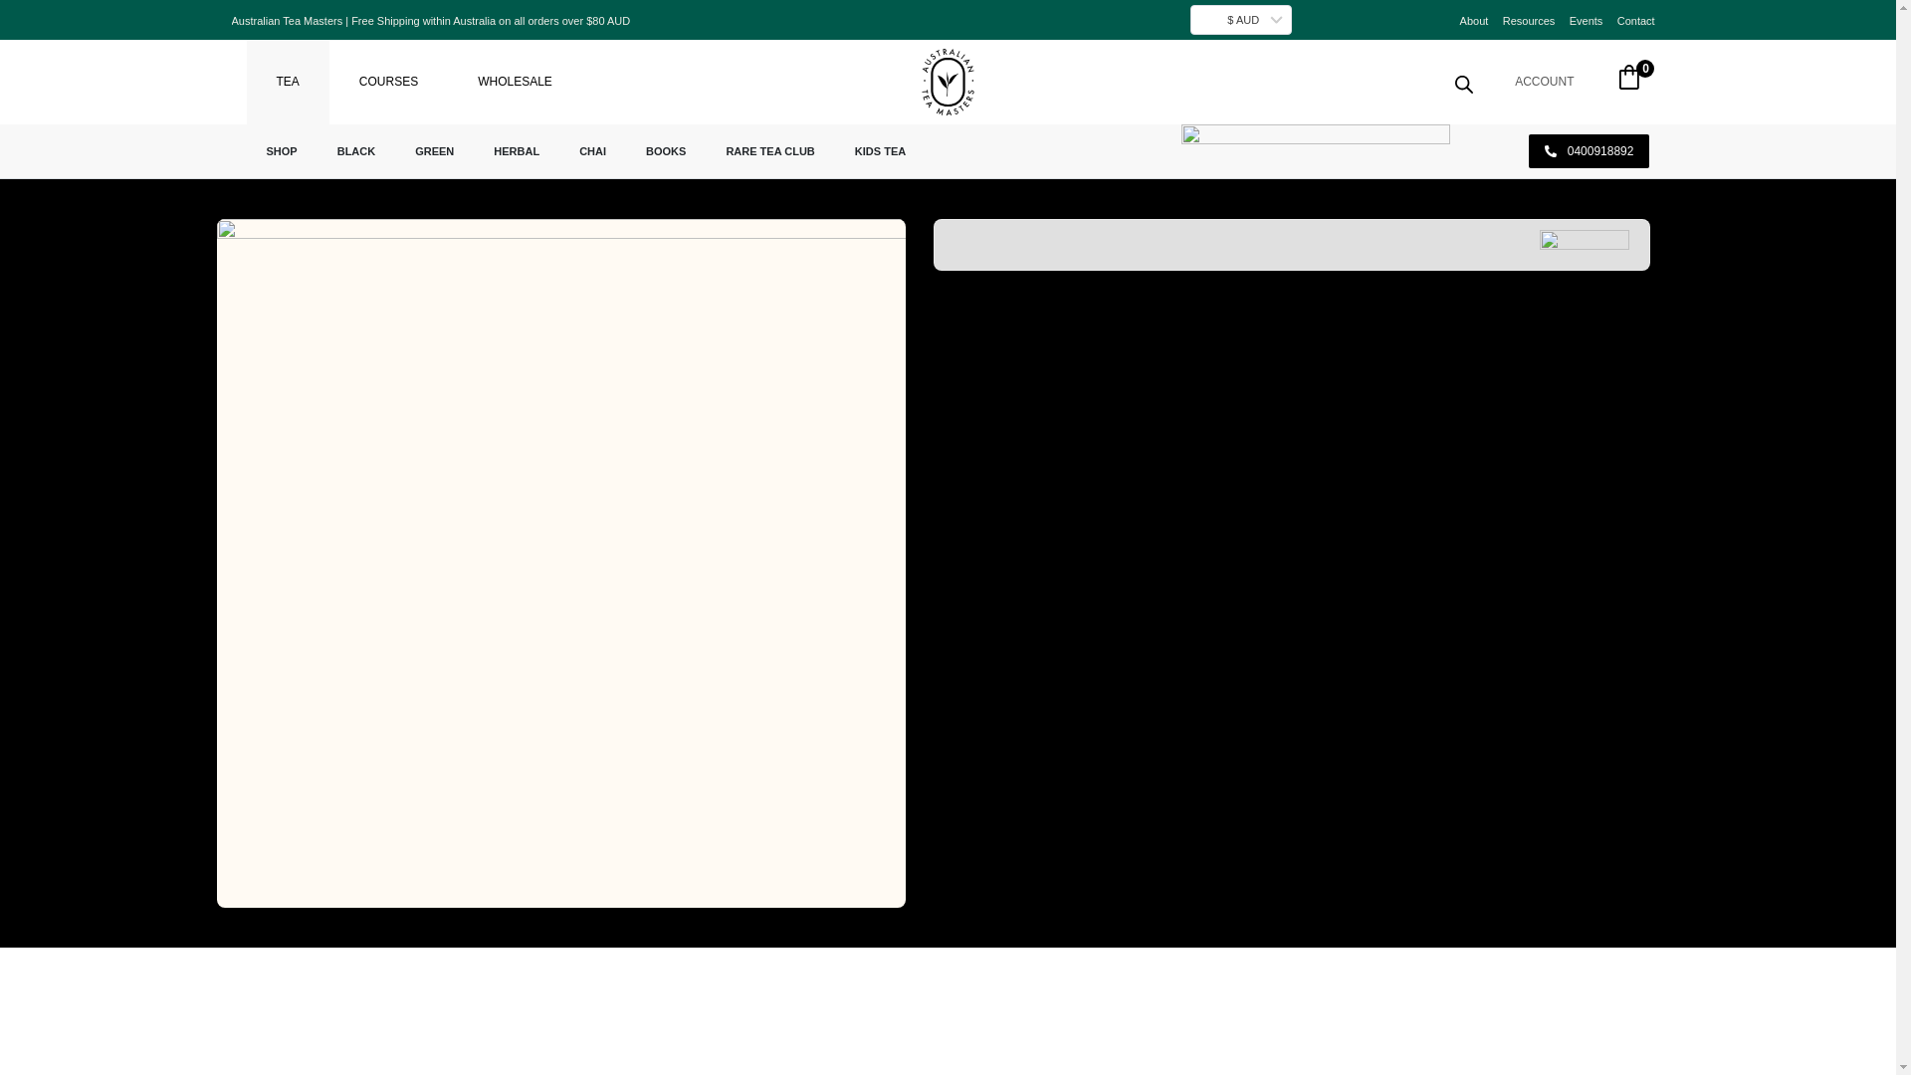 The height and width of the screenshot is (1075, 1911). What do you see at coordinates (1635, 21) in the screenshot?
I see `Contact` at bounding box center [1635, 21].